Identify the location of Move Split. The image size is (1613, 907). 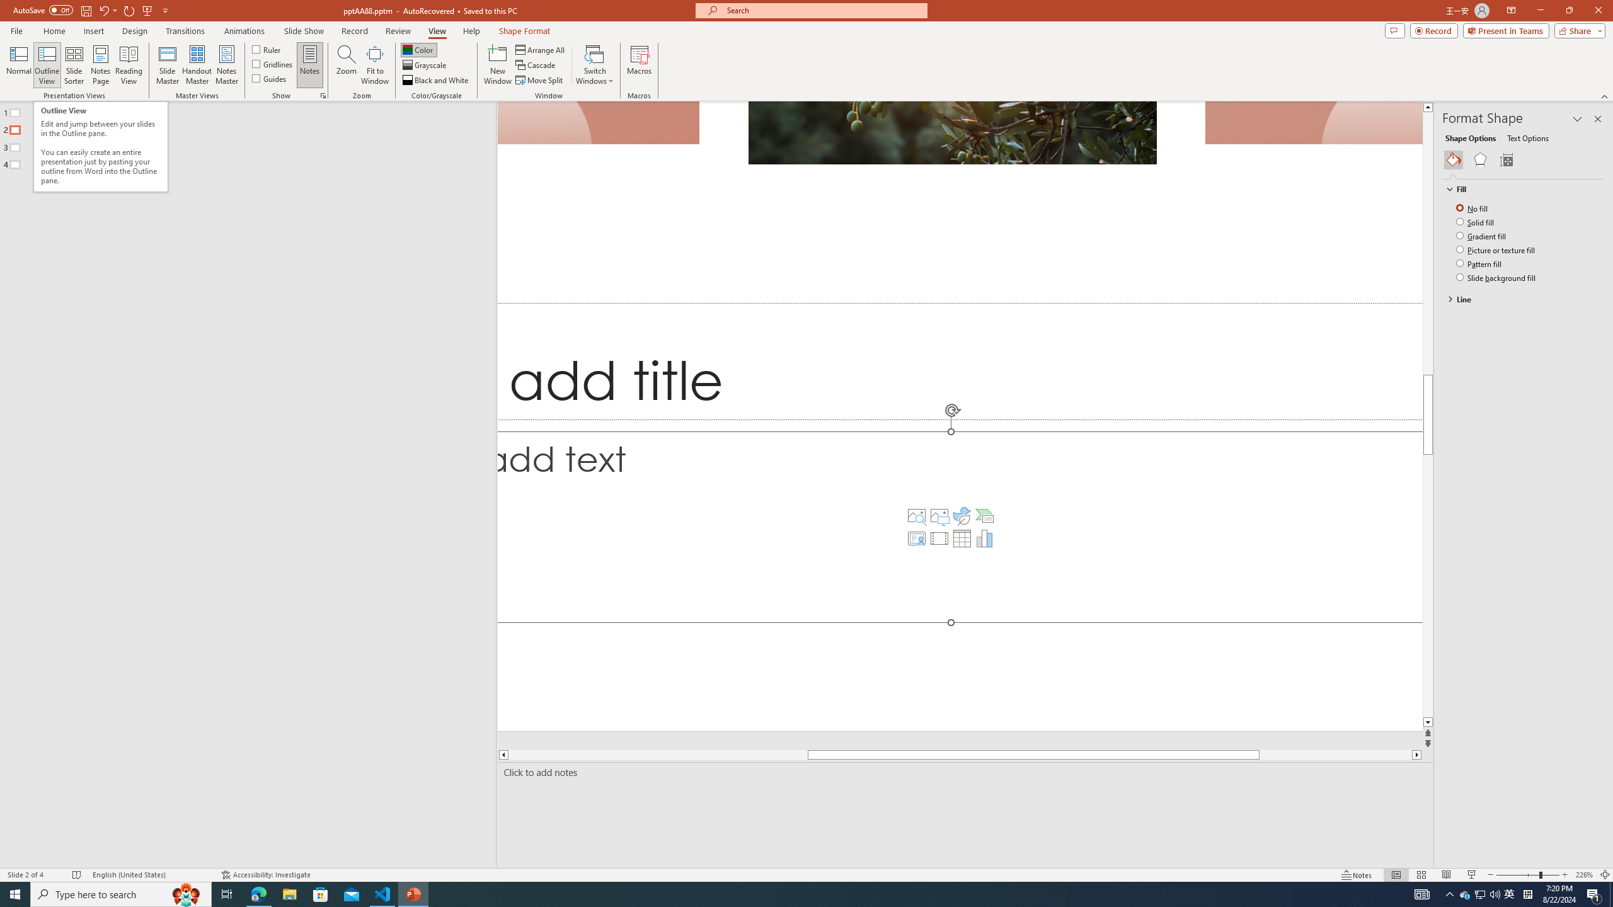
(541, 81).